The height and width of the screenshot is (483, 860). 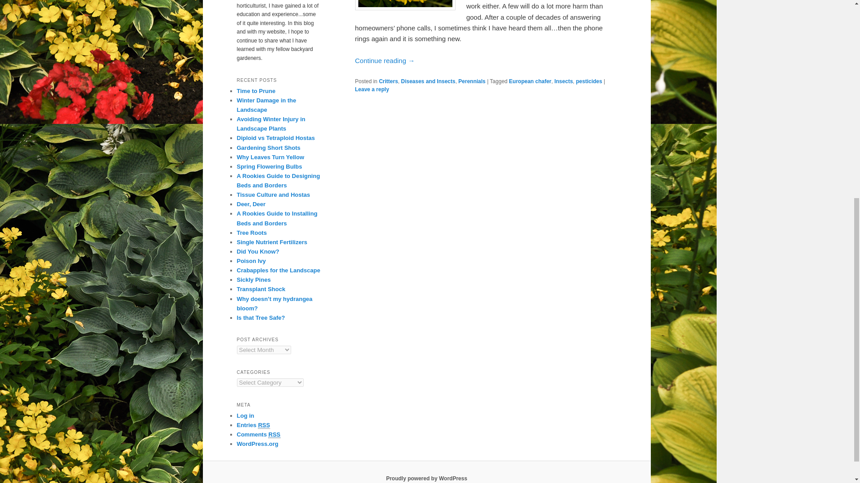 I want to click on A Rookies Guide to Designing Beds and Borders, so click(x=278, y=181).